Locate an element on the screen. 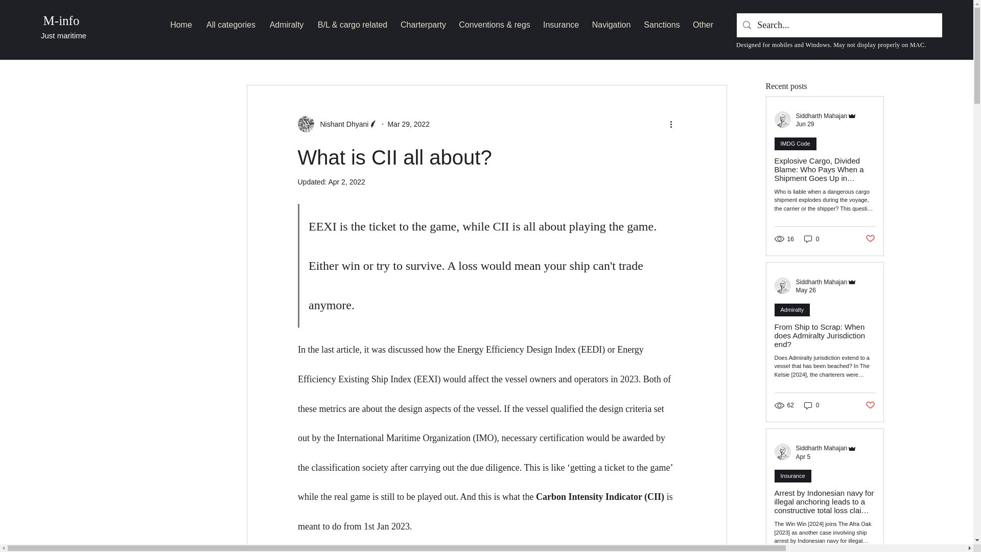  Apr 5 is located at coordinates (803, 456).